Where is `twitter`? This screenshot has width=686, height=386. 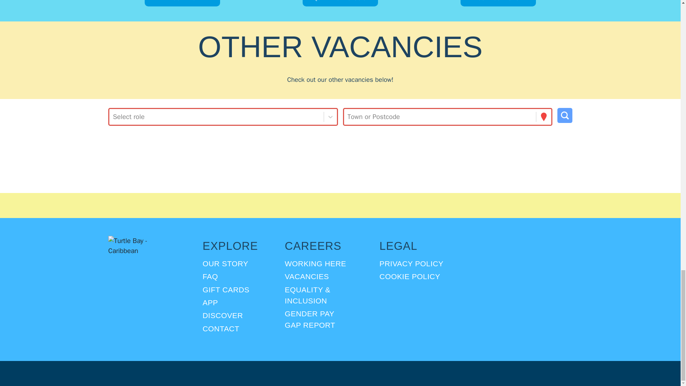
twitter is located at coordinates (349, 373).